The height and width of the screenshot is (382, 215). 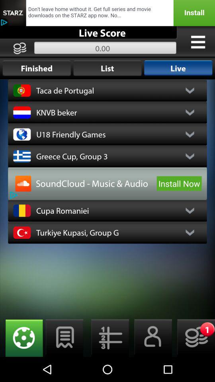 I want to click on more, so click(x=198, y=42).